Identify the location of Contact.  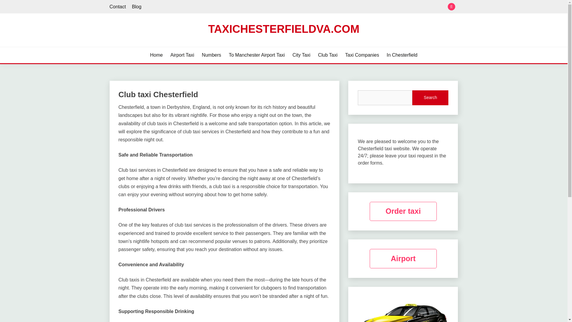
(118, 7).